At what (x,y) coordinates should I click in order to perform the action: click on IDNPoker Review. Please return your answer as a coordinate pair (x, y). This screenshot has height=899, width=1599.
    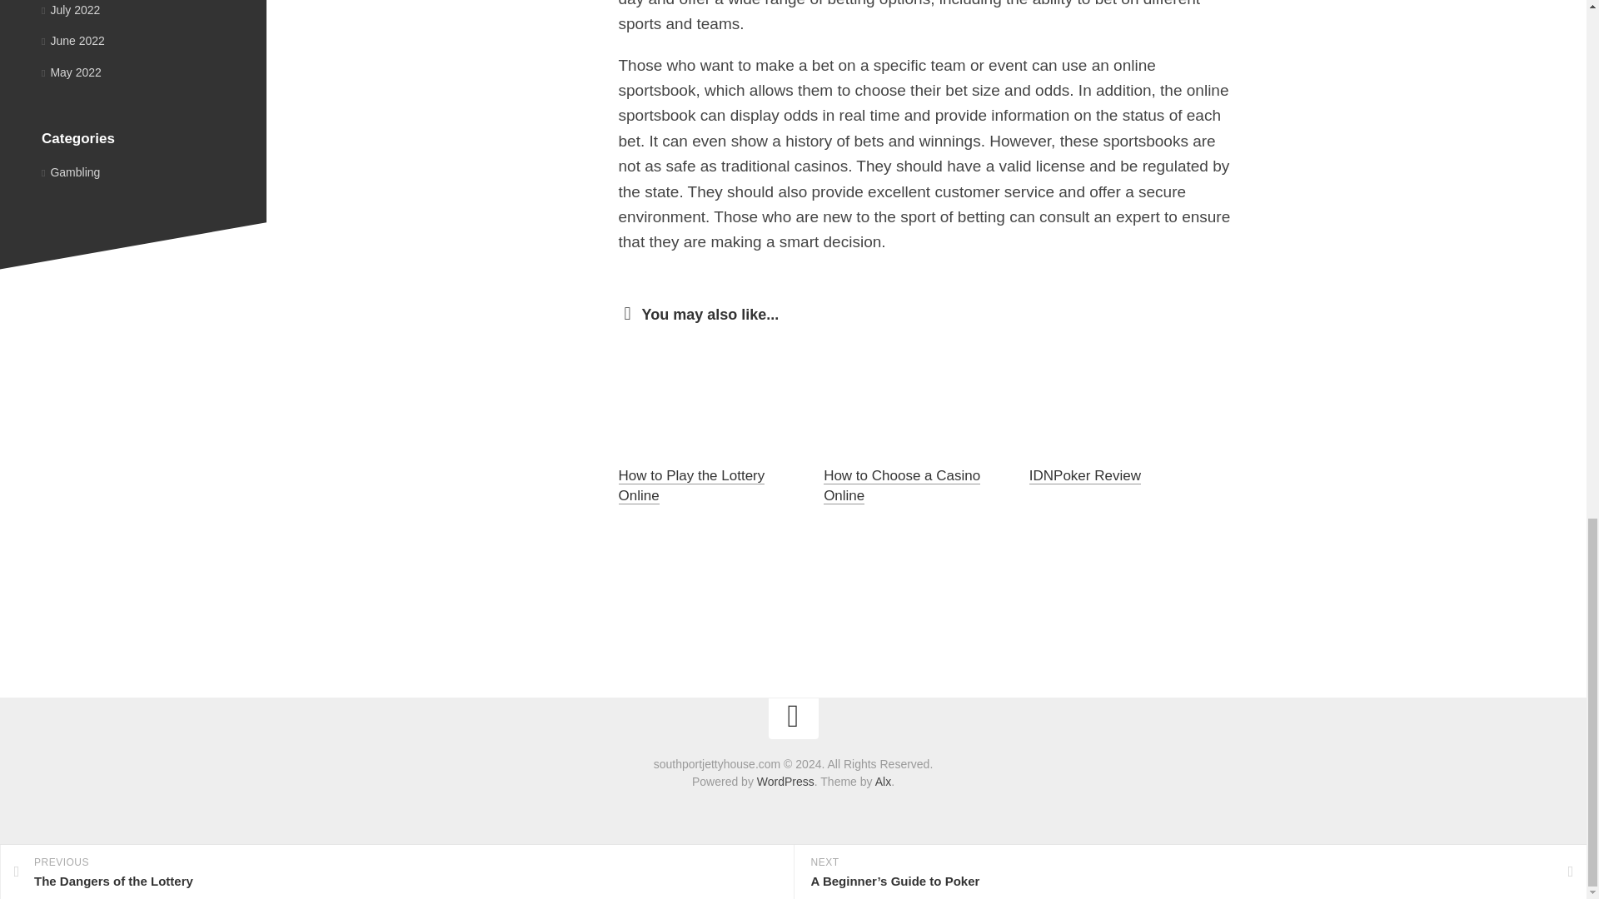
    Looking at the image, I should click on (1085, 475).